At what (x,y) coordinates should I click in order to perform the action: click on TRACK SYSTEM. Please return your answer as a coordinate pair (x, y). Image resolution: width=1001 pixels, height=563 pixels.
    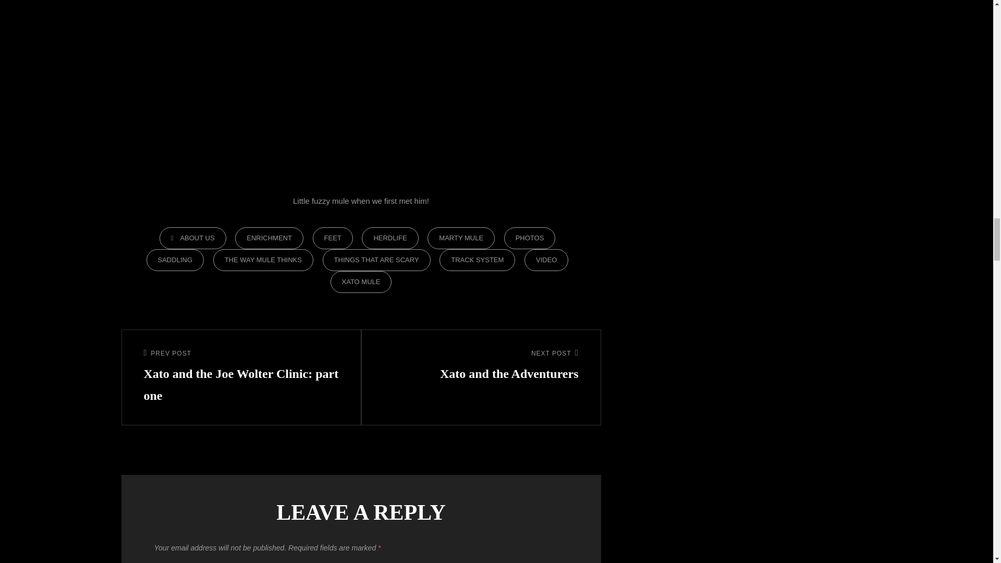
    Looking at the image, I should click on (477, 260).